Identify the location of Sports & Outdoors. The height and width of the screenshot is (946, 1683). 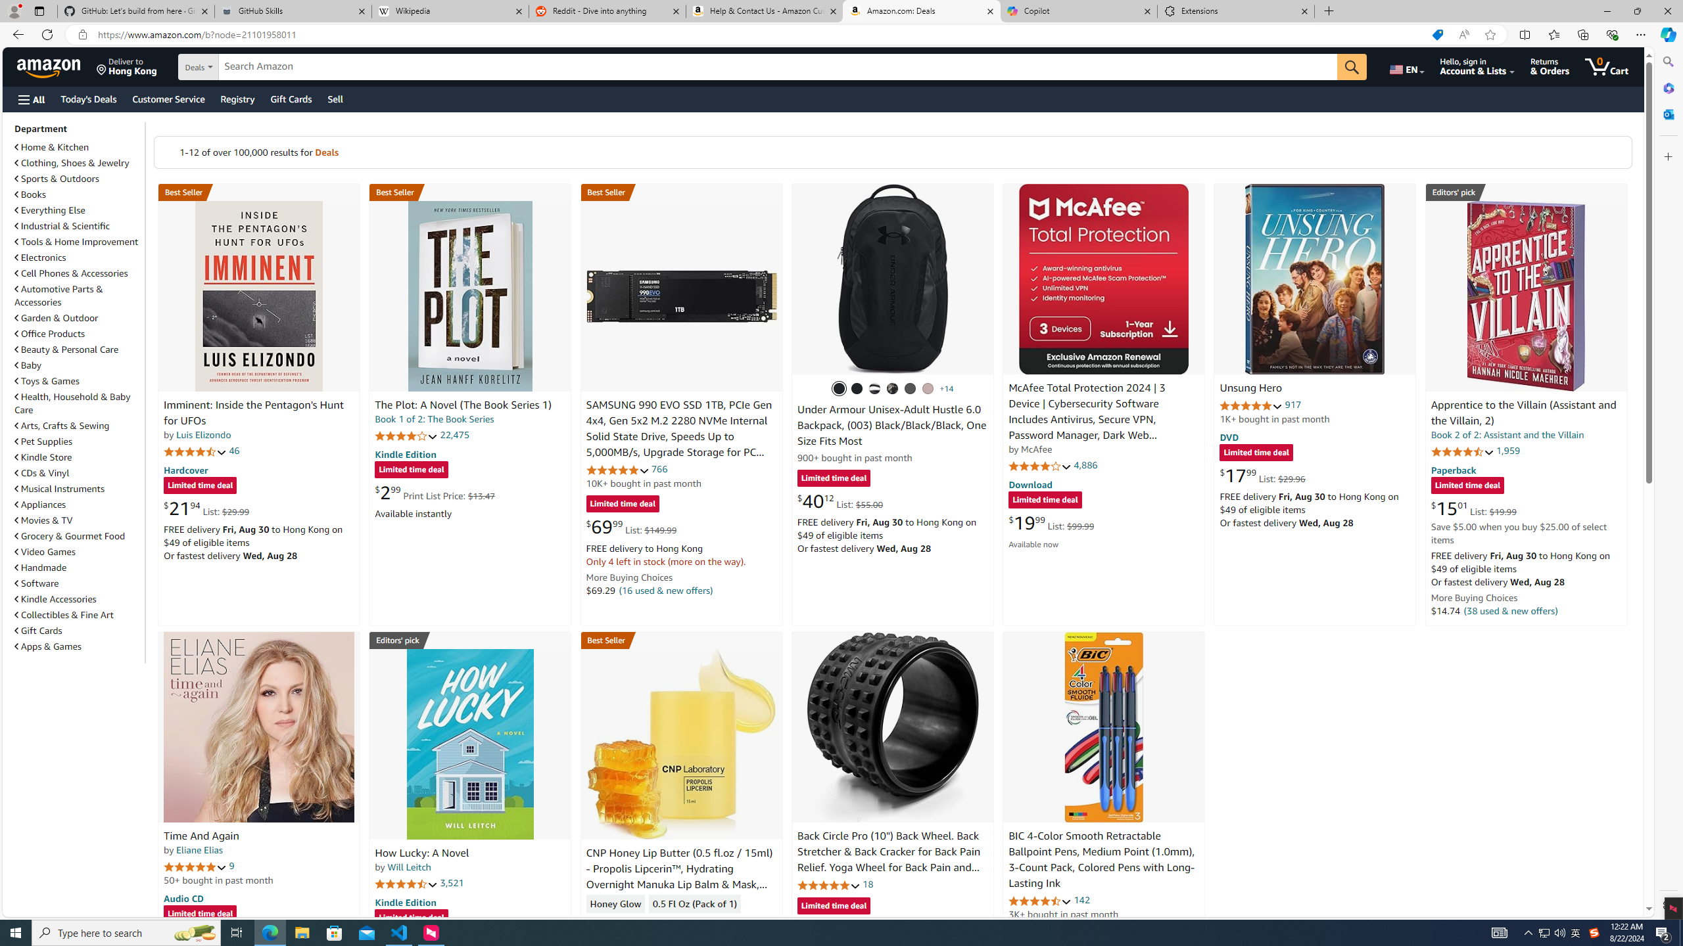
(78, 179).